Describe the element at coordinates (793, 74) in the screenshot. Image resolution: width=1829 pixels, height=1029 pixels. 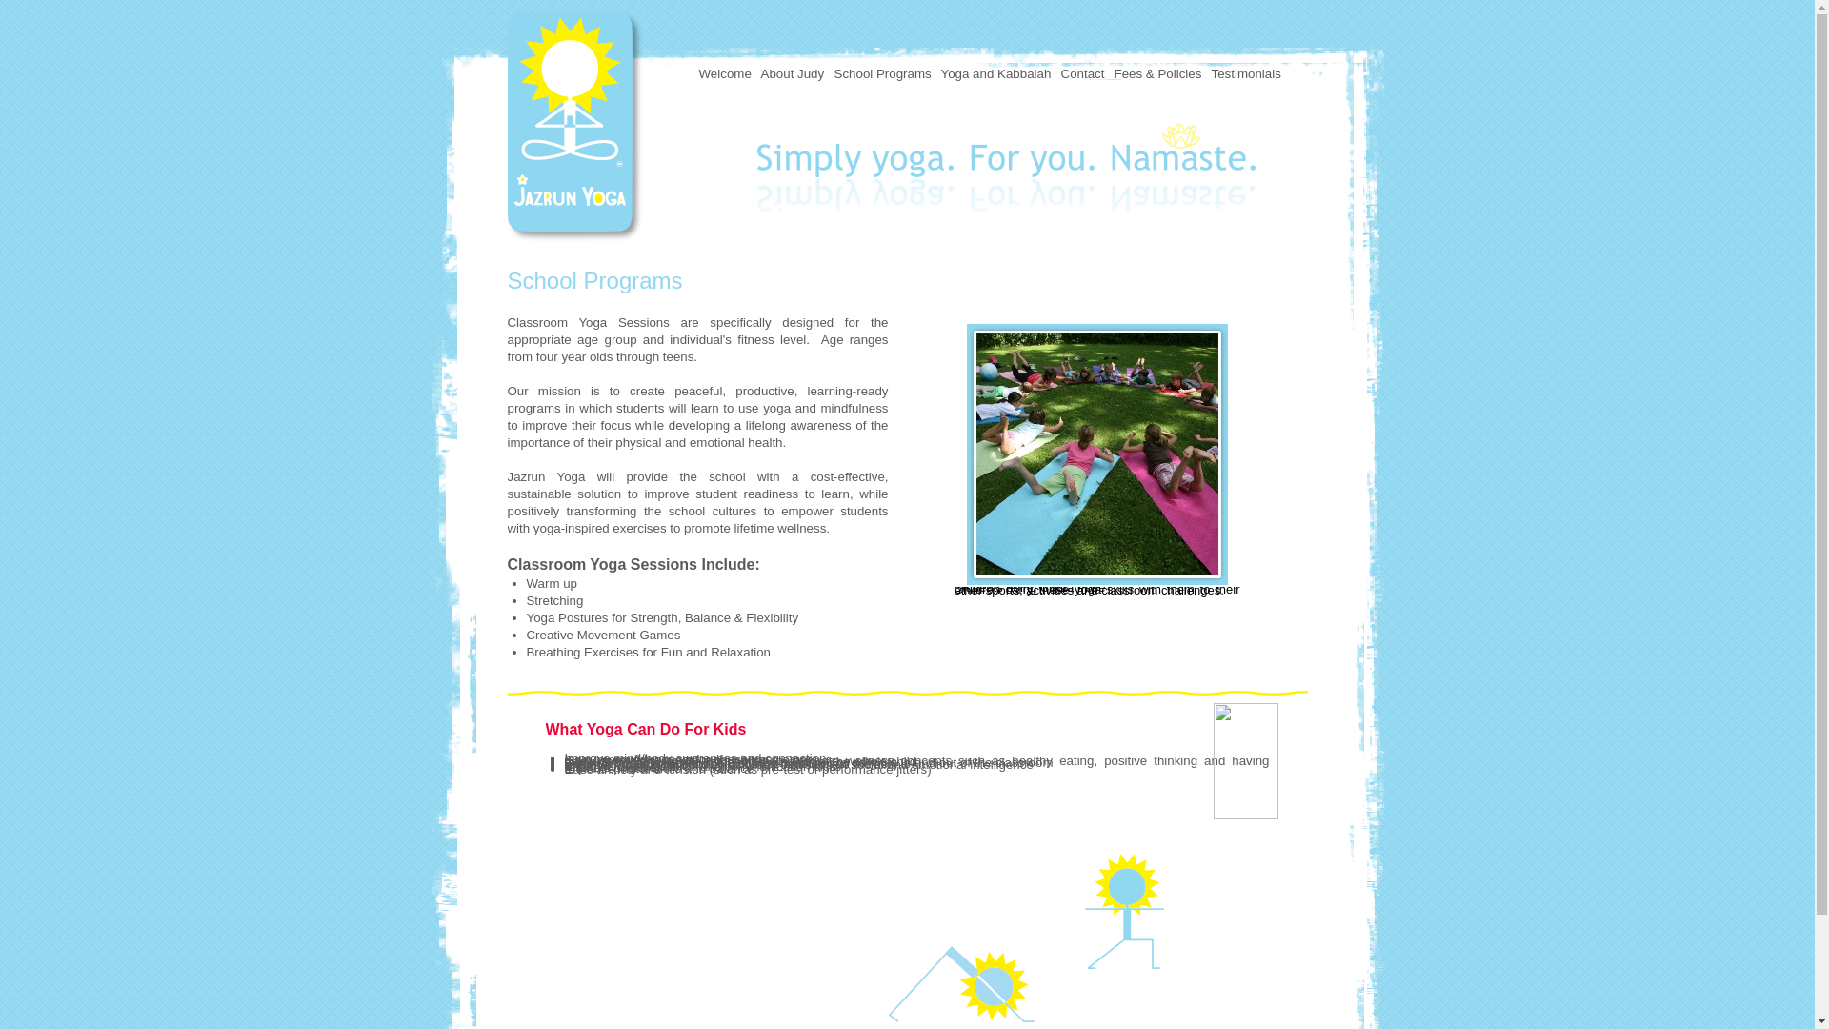
I see `About Judy` at that location.